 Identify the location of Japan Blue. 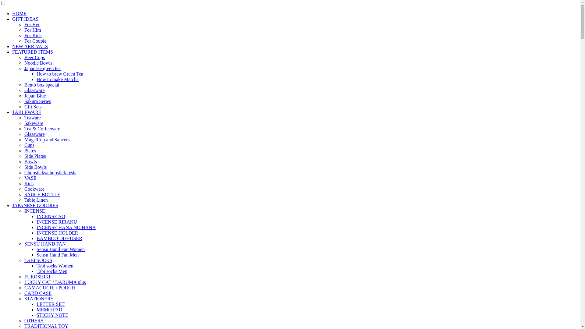
(35, 96).